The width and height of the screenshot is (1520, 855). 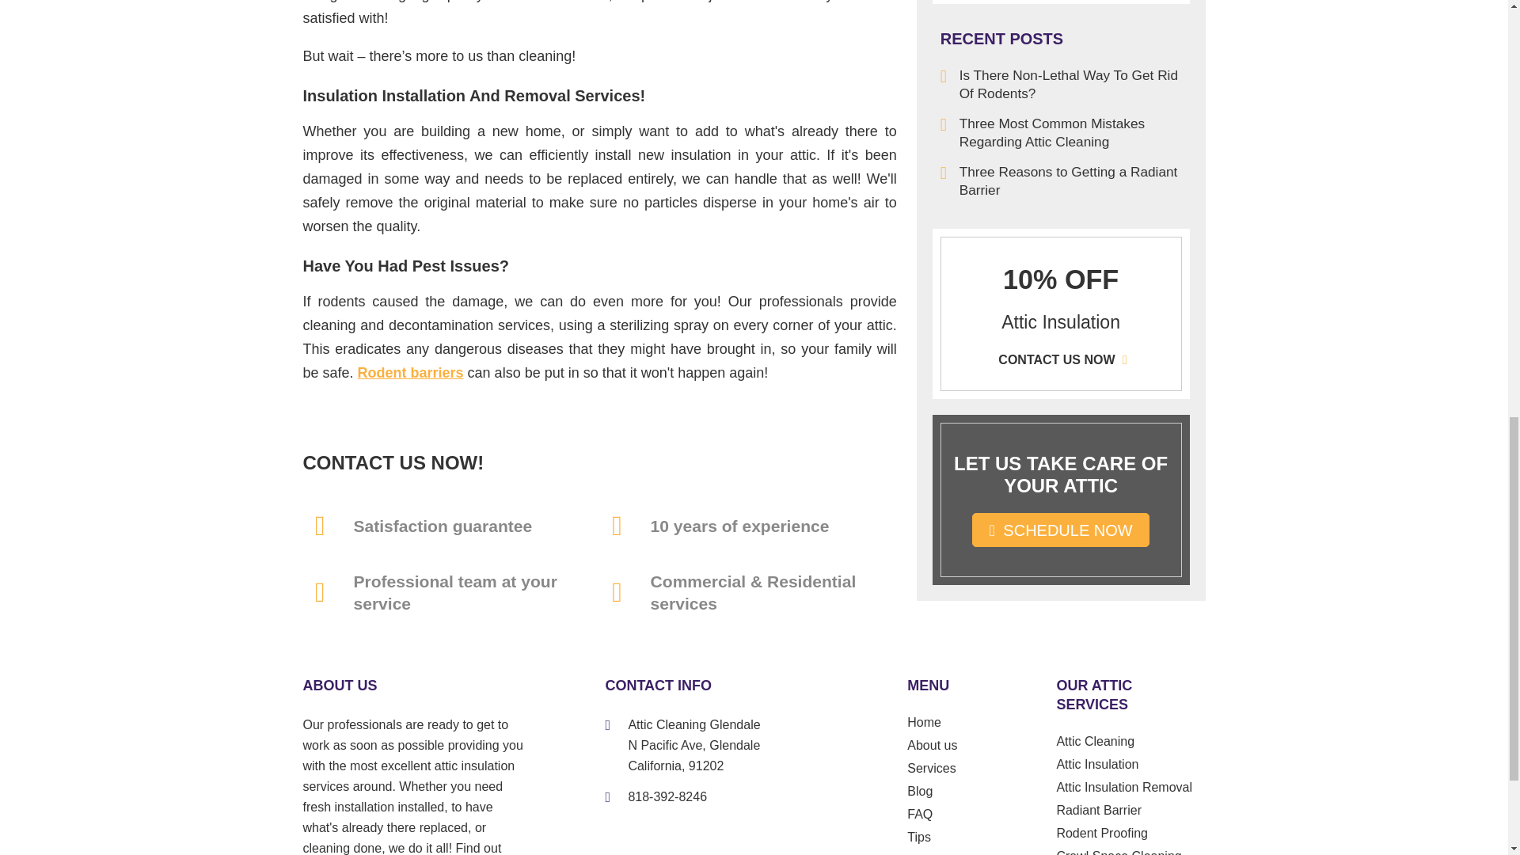 What do you see at coordinates (1061, 530) in the screenshot?
I see `SCHEDULE NOW` at bounding box center [1061, 530].